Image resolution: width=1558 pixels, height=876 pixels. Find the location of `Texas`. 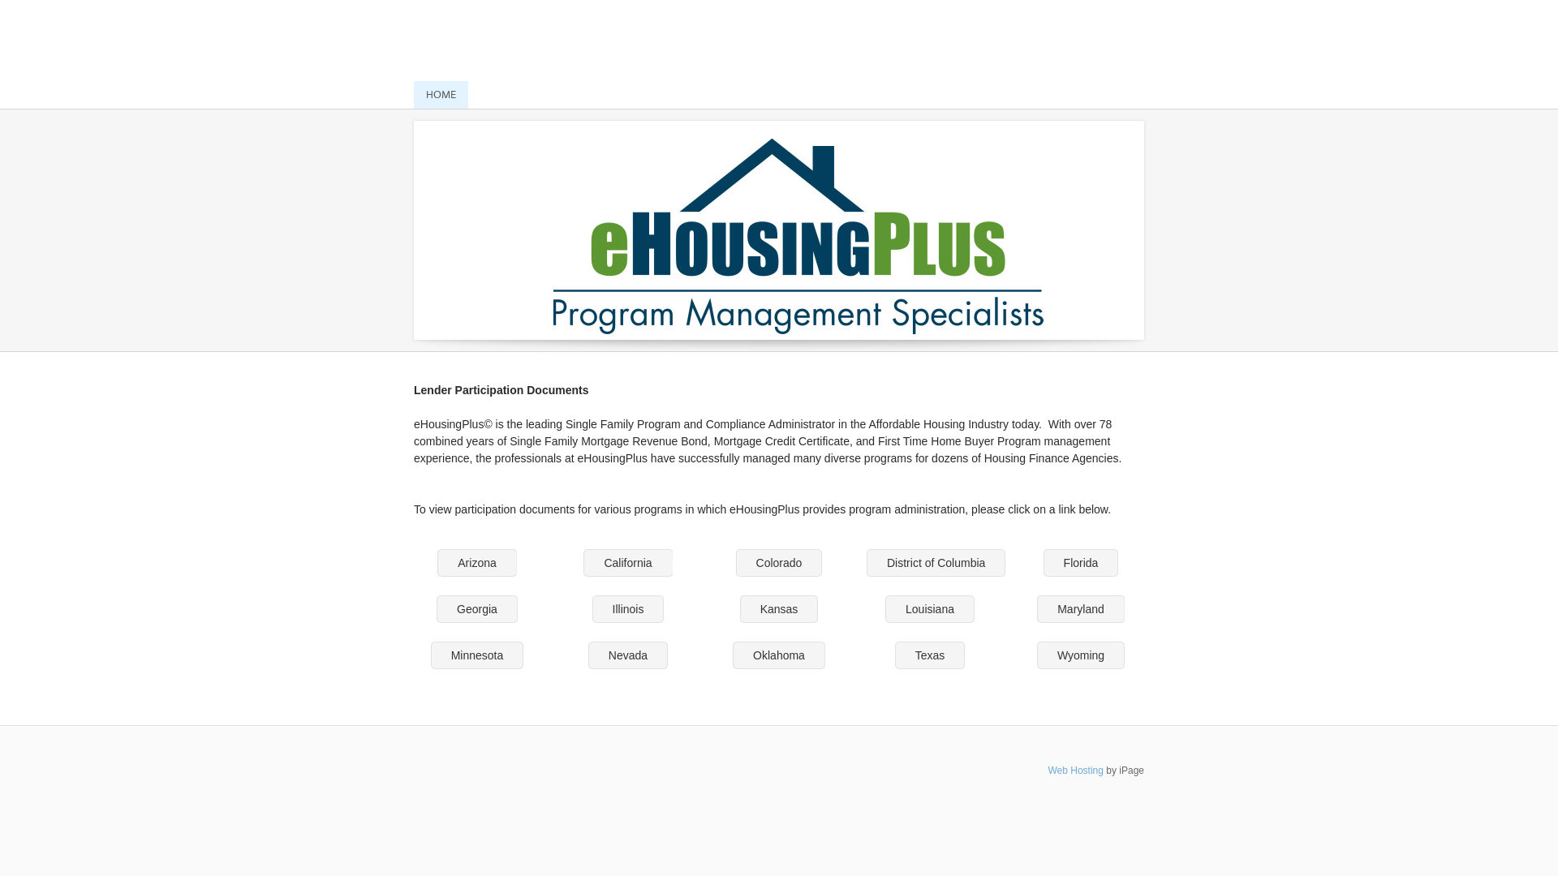

Texas is located at coordinates (930, 655).